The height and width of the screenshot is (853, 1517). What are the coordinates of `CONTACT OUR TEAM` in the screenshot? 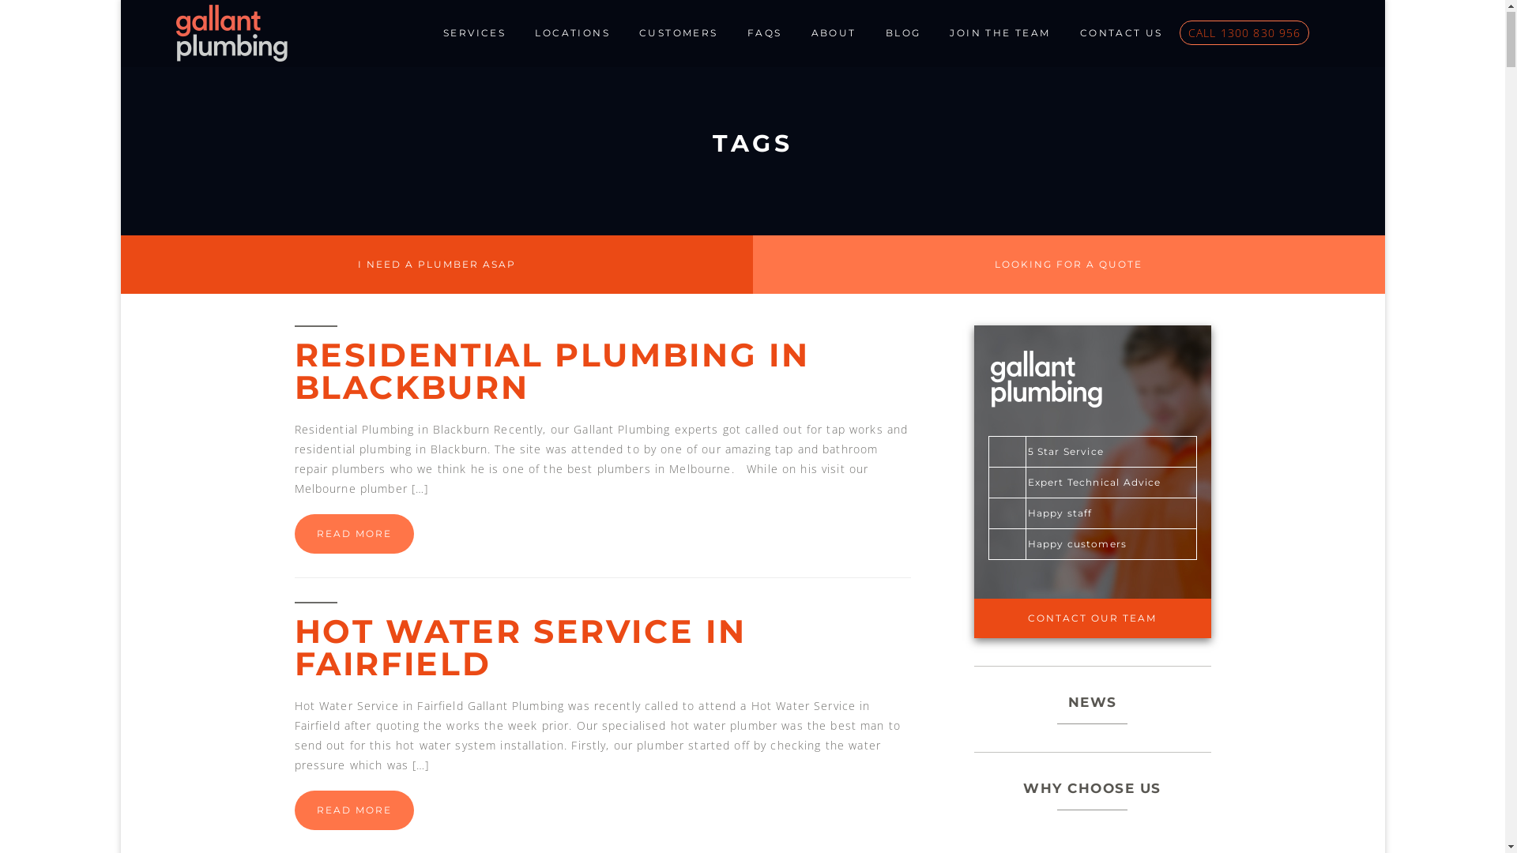 It's located at (1092, 620).